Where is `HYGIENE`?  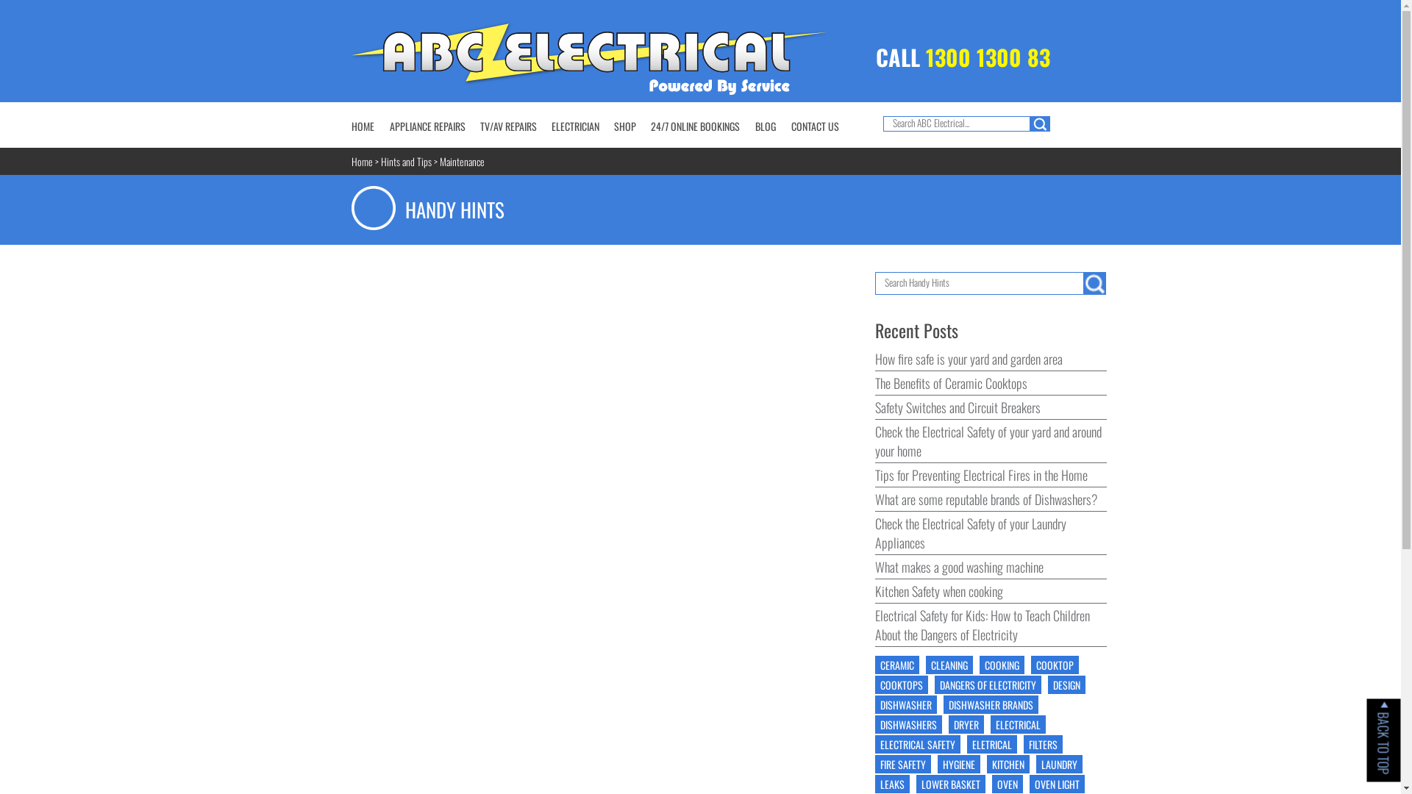
HYGIENE is located at coordinates (959, 765).